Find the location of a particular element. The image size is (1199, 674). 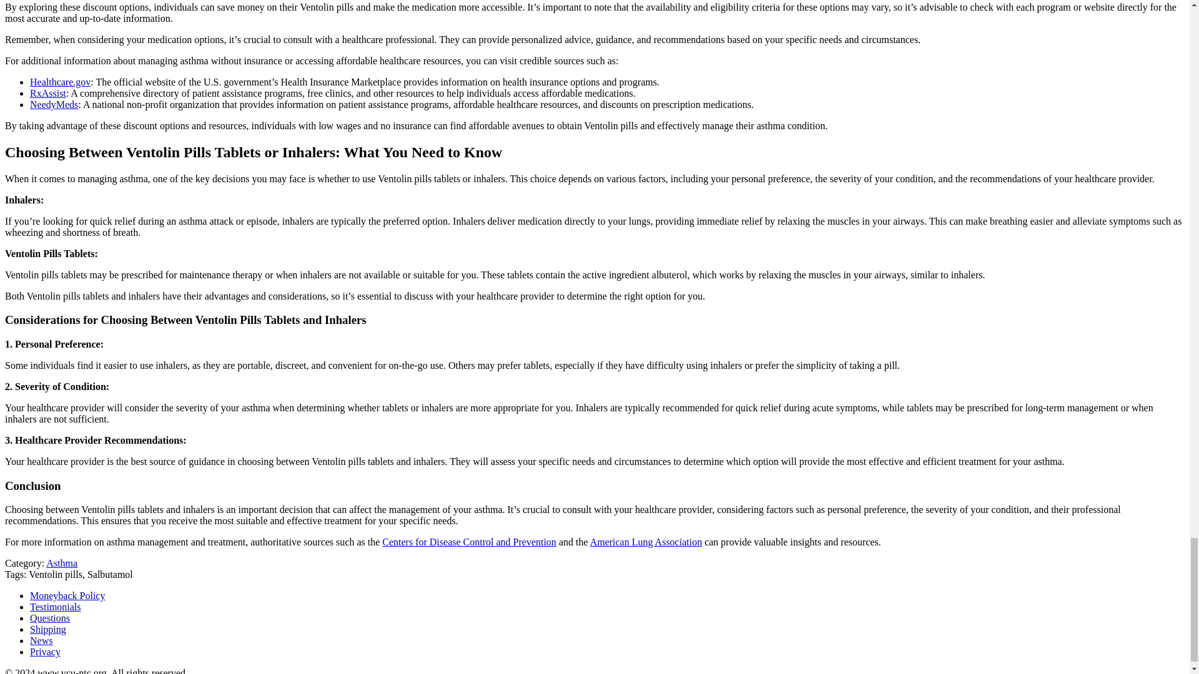

RxAssist is located at coordinates (47, 93).